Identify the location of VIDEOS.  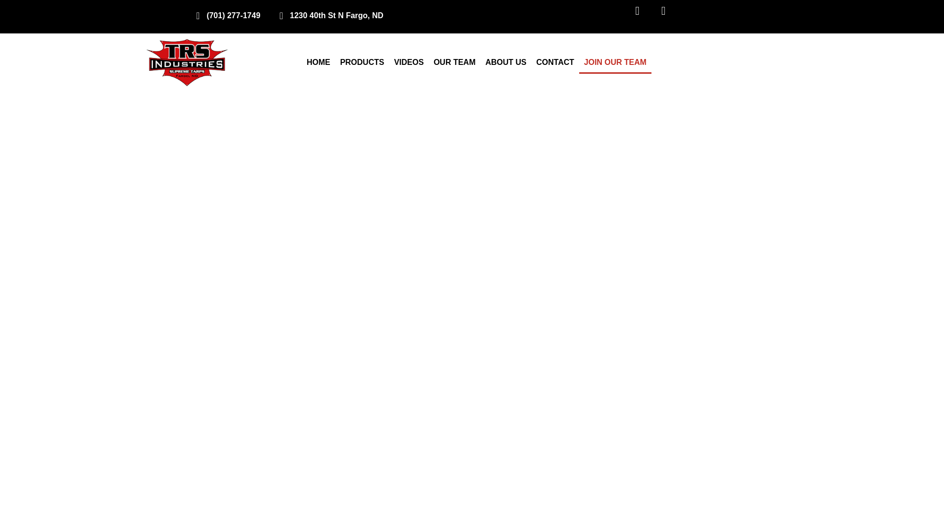
(409, 62).